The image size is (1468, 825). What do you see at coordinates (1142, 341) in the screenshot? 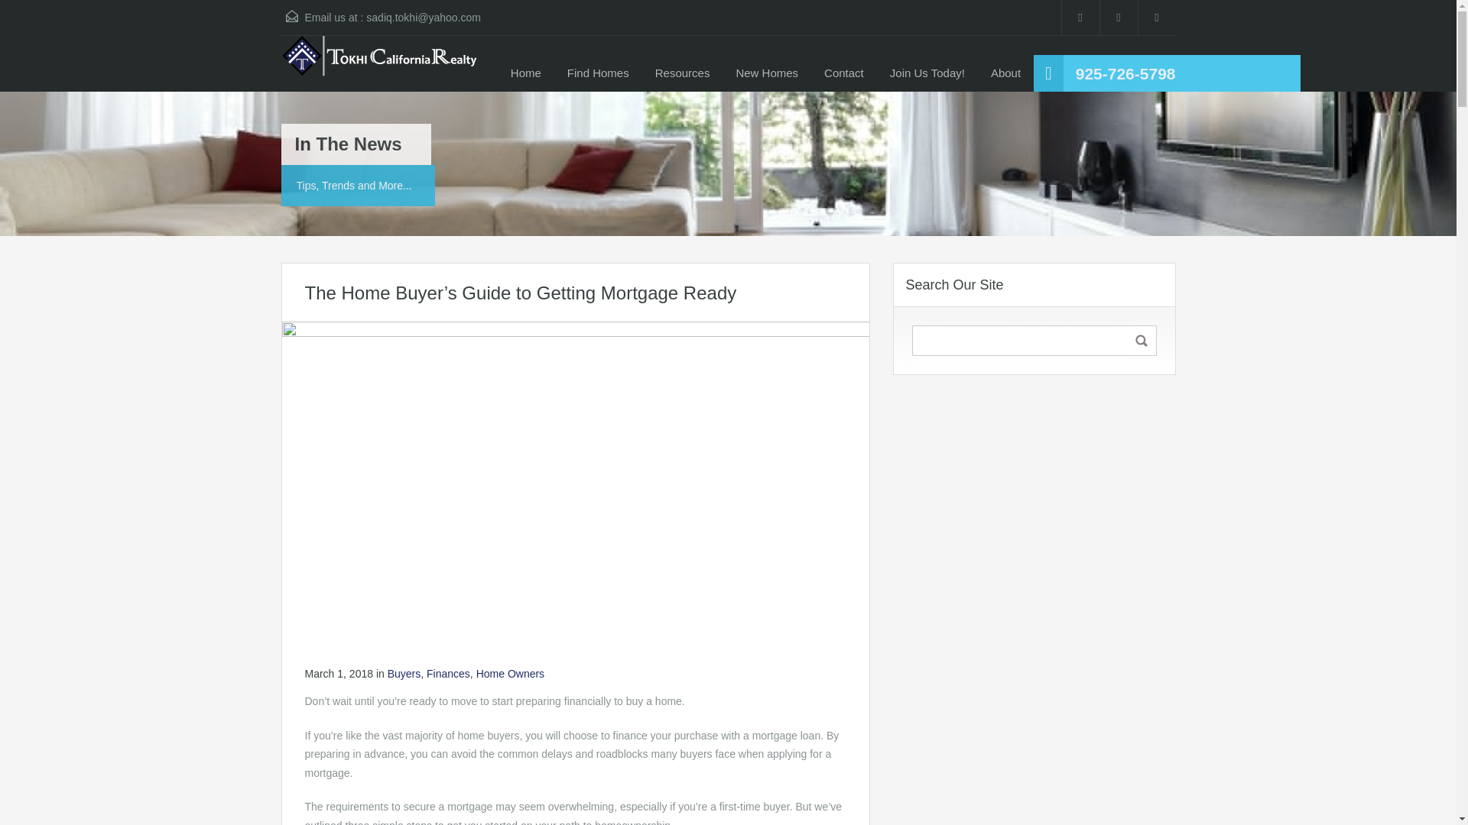
I see `Search` at bounding box center [1142, 341].